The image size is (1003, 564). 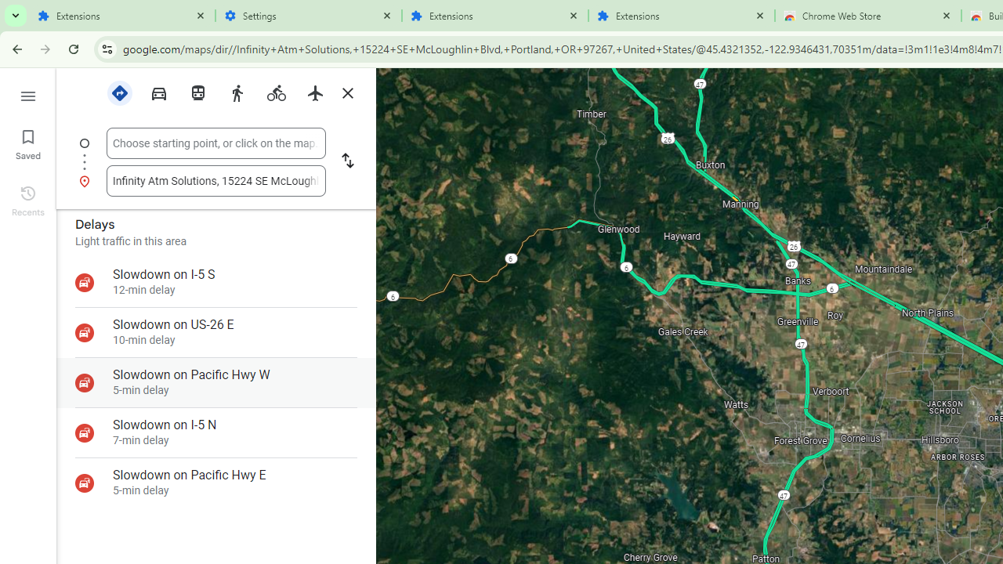 What do you see at coordinates (197, 92) in the screenshot?
I see `Transit` at bounding box center [197, 92].